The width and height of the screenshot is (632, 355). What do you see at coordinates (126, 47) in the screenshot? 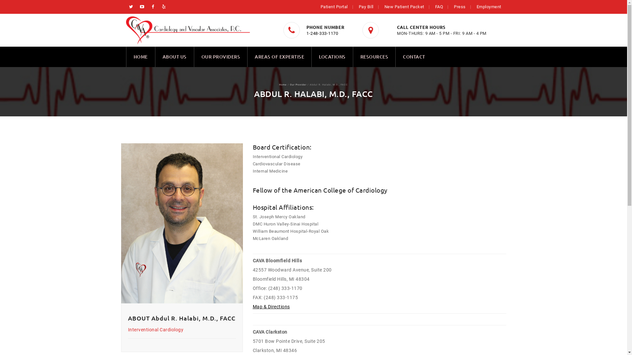
I see `Skip to content` at bounding box center [126, 47].